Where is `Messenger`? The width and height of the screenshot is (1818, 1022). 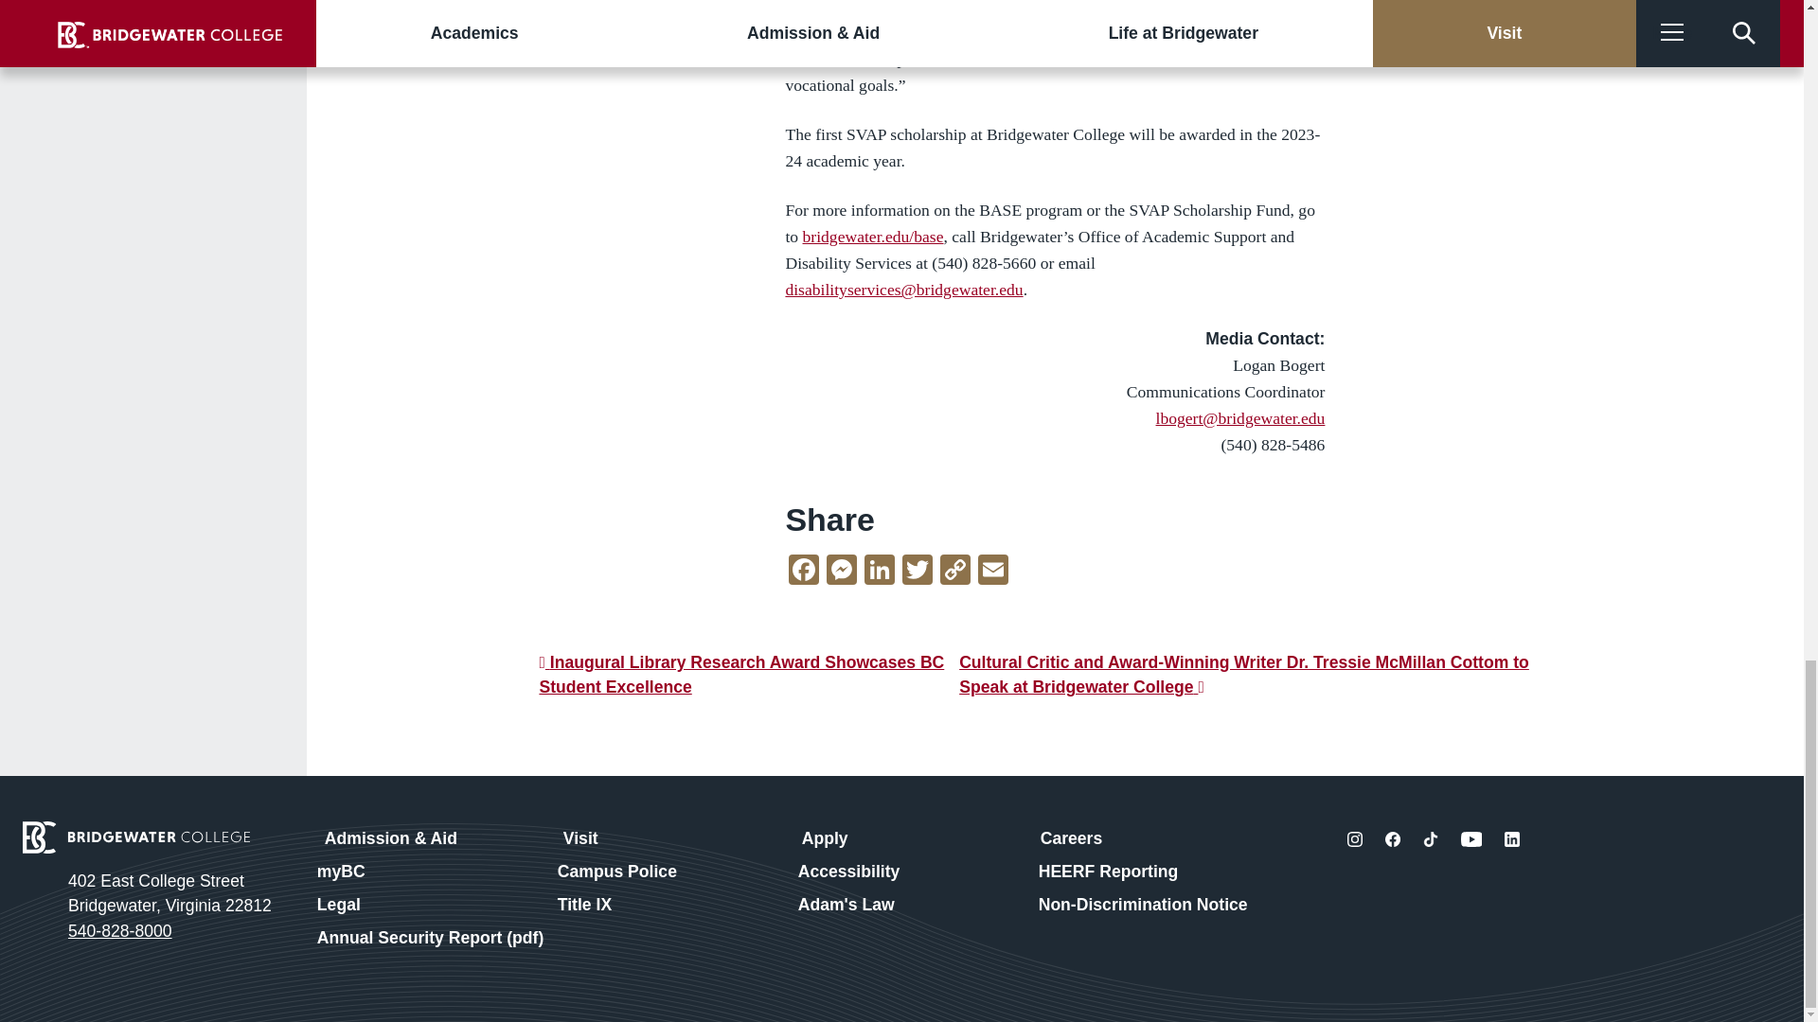
Messenger is located at coordinates (841, 572).